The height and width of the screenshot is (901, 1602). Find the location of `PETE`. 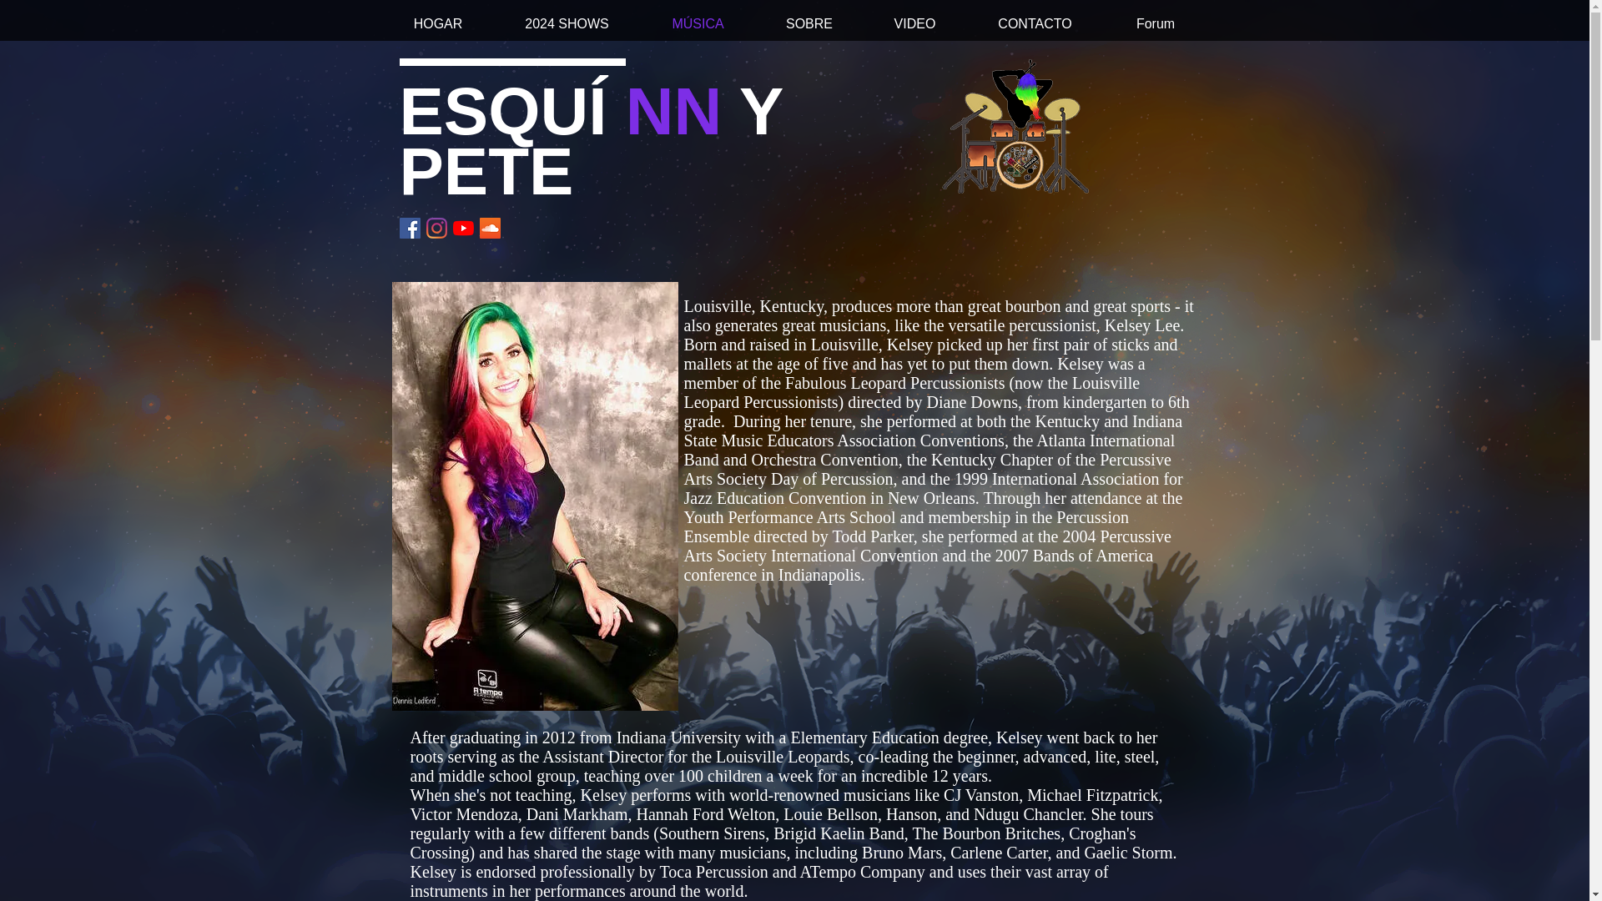

PETE is located at coordinates (486, 170).